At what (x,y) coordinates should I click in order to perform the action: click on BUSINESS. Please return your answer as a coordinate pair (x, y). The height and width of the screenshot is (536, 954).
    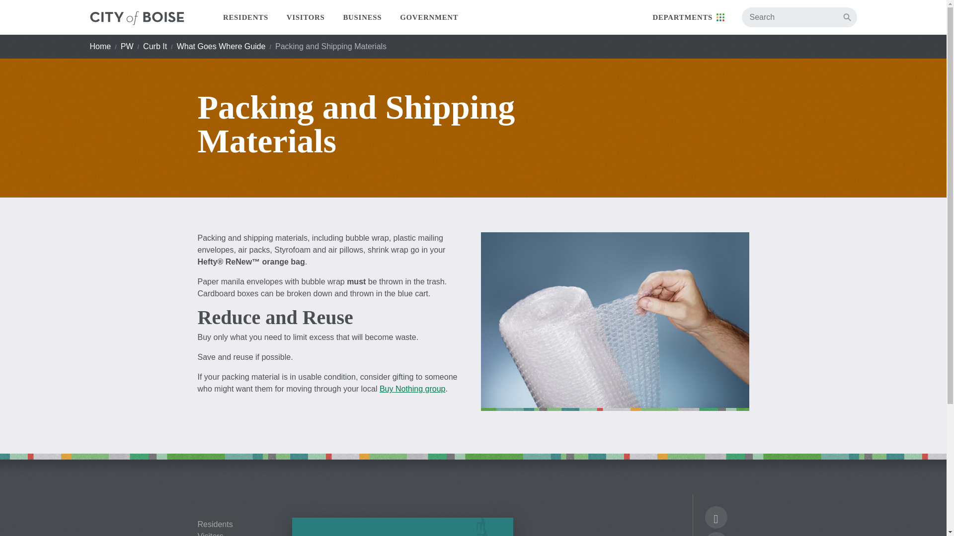
    Looking at the image, I should click on (363, 17).